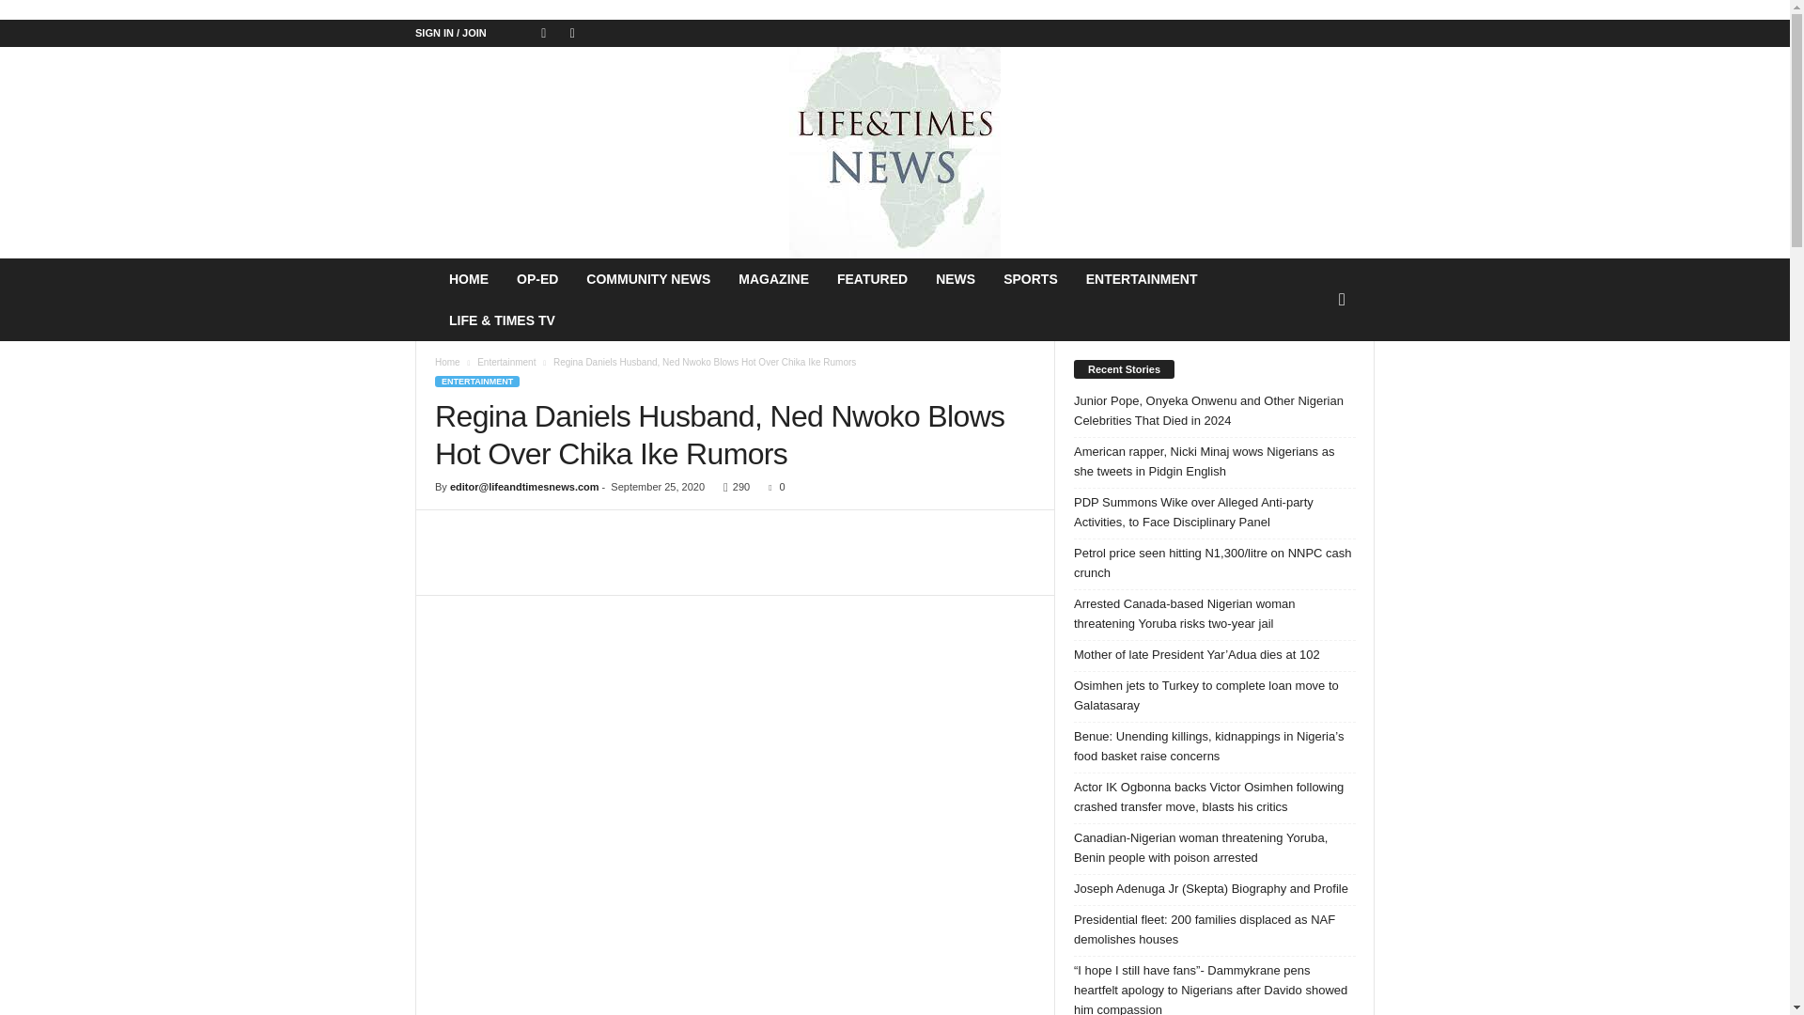  Describe the element at coordinates (447, 362) in the screenshot. I see `Home` at that location.